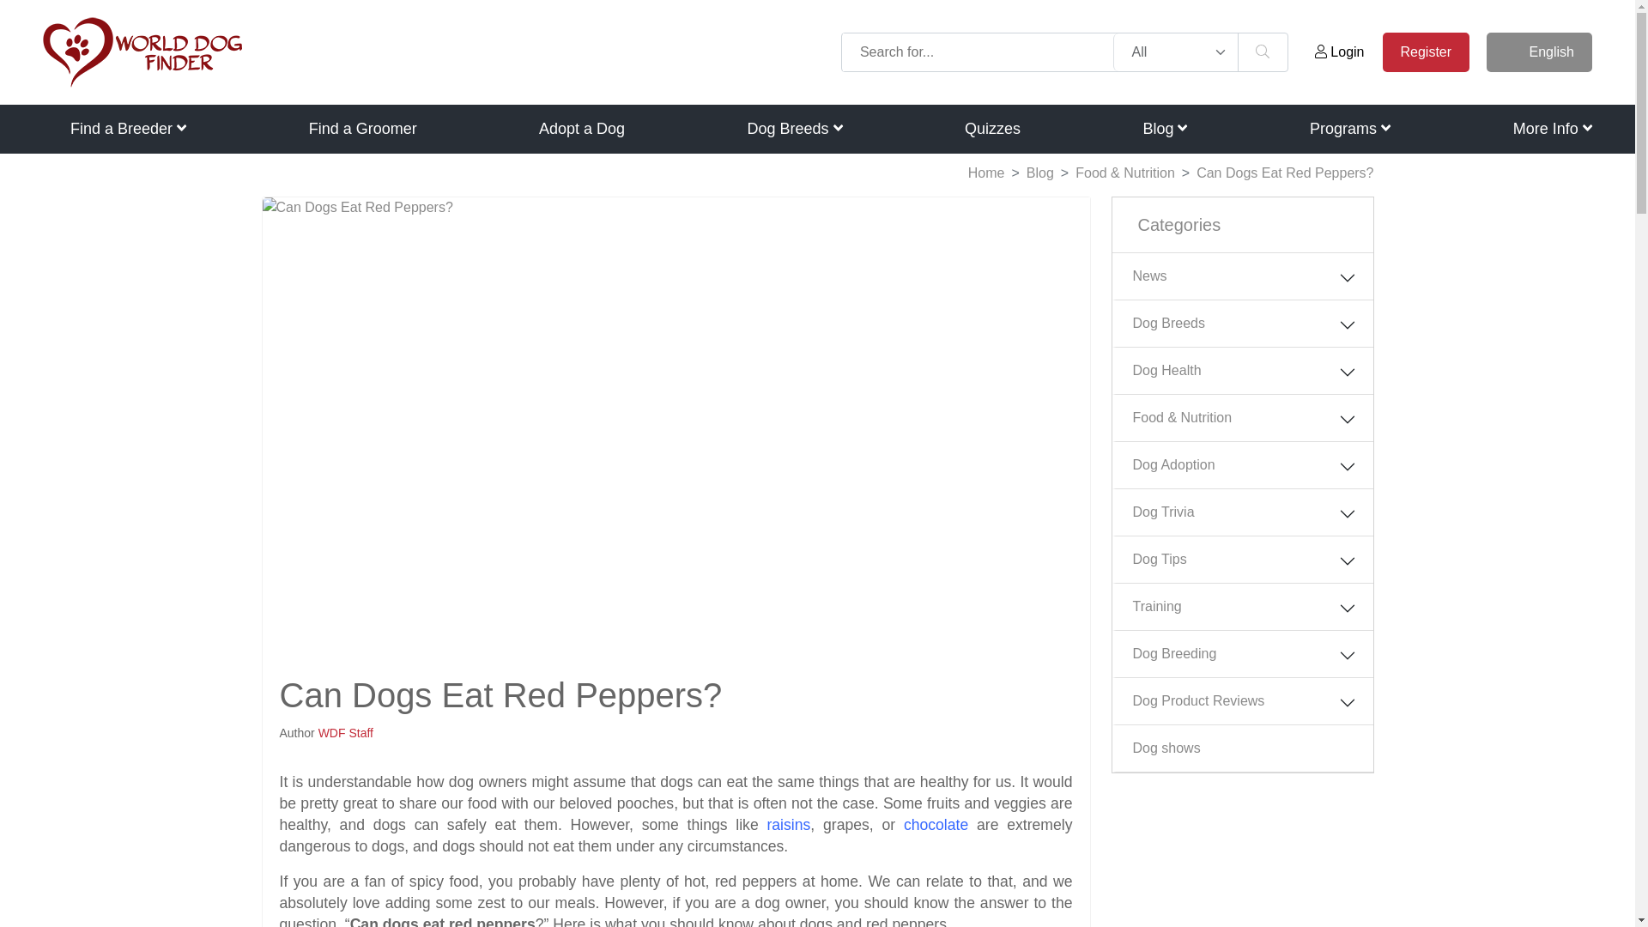  I want to click on English, so click(1538, 51).